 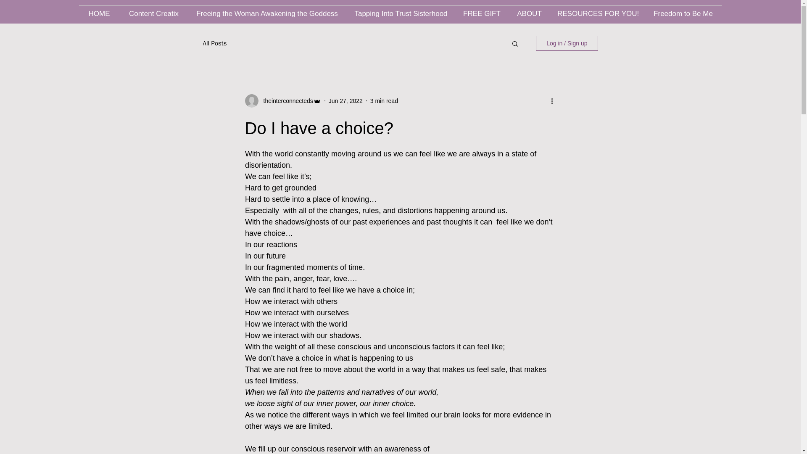 I want to click on FREE GIFT, so click(x=482, y=13).